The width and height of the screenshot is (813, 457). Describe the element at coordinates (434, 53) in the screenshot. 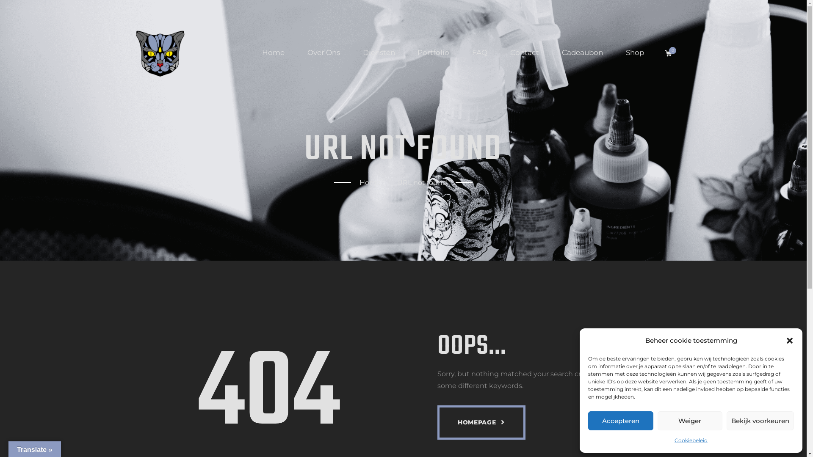

I see `Portfolio` at that location.